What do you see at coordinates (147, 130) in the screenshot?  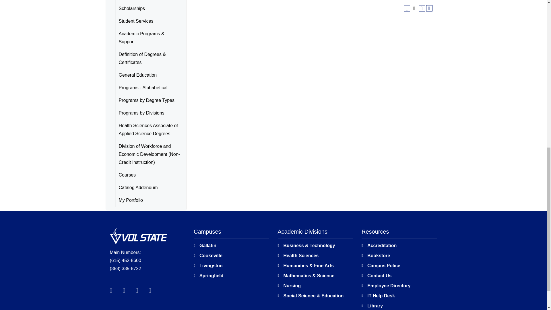 I see `Health Sciences Associate of Applied Science Degrees` at bounding box center [147, 130].